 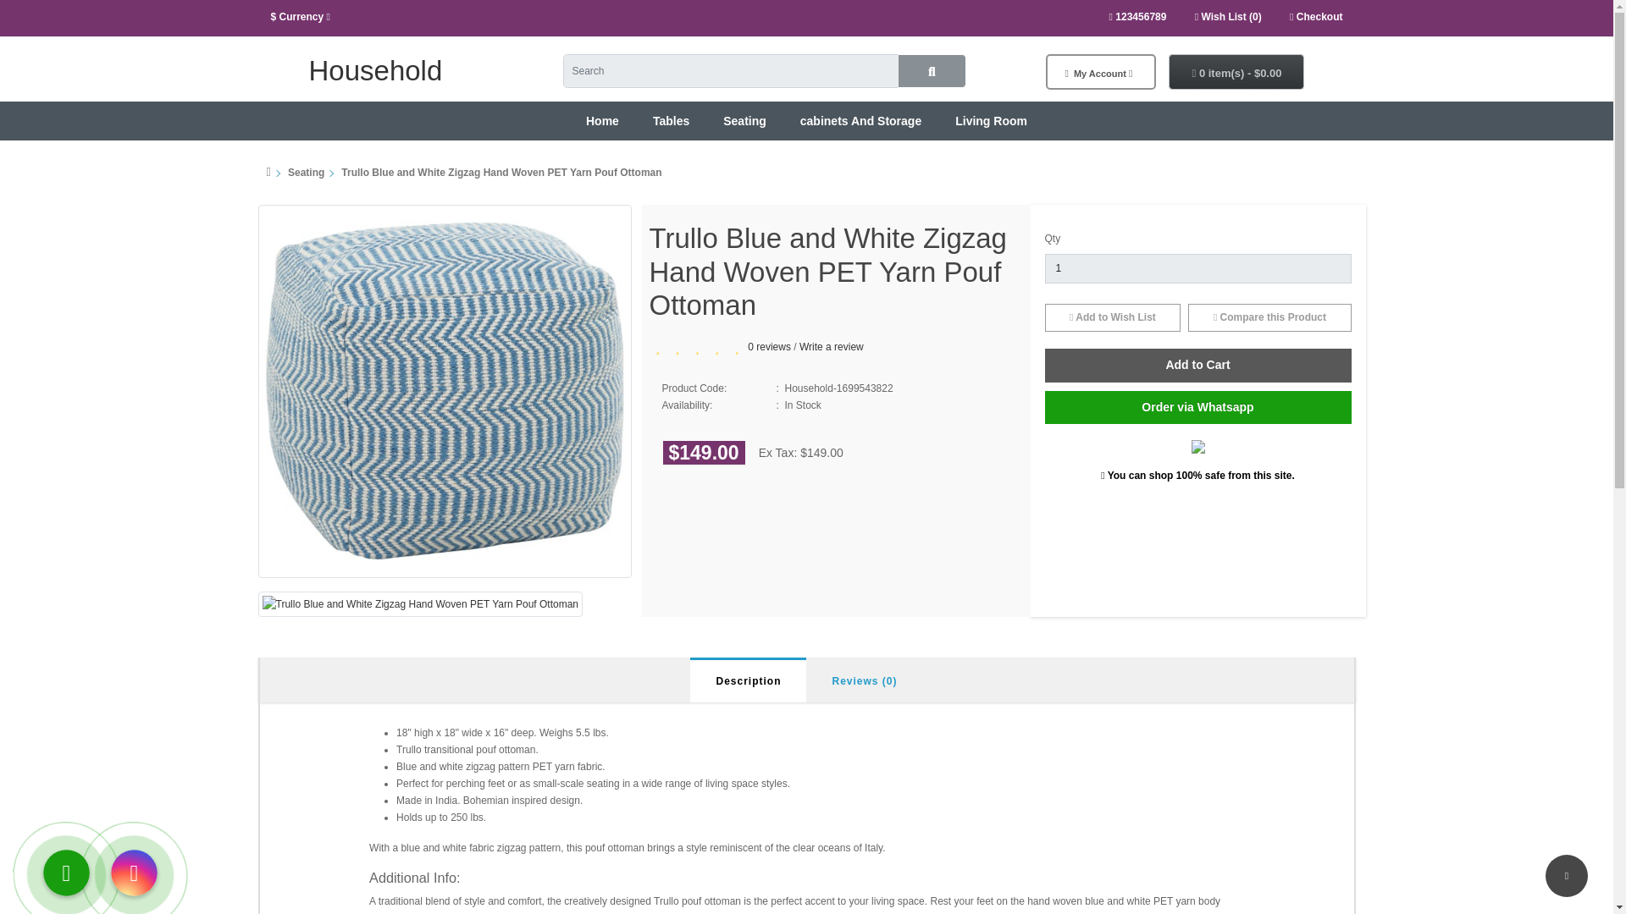 What do you see at coordinates (1316, 17) in the screenshot?
I see `Checkout` at bounding box center [1316, 17].